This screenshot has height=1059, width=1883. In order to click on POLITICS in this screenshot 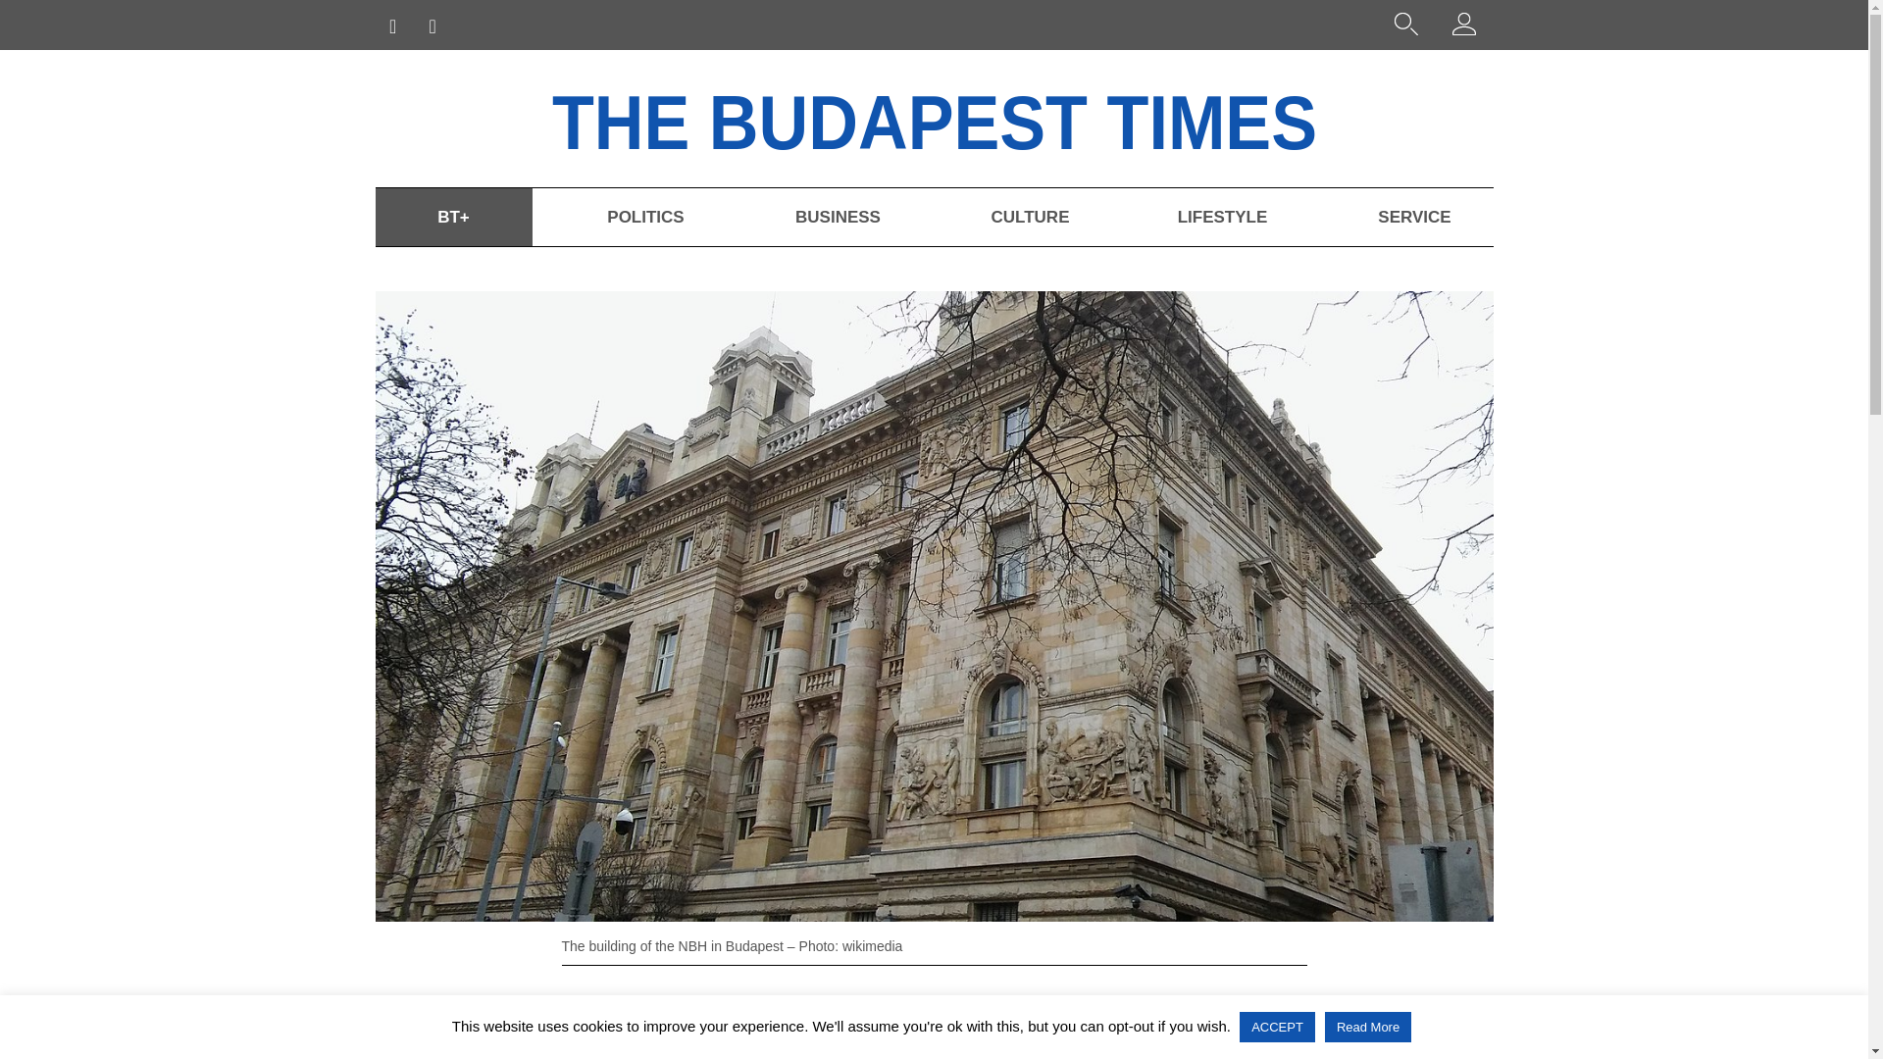, I will do `click(644, 217)`.